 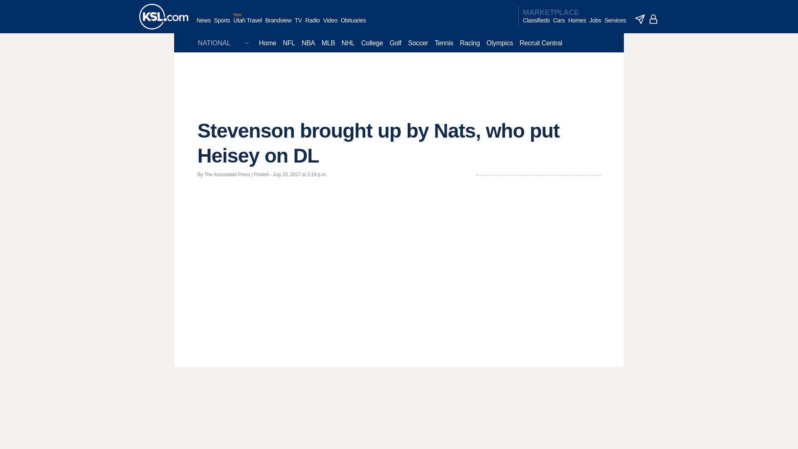 I want to click on Sports, so click(x=222, y=25).